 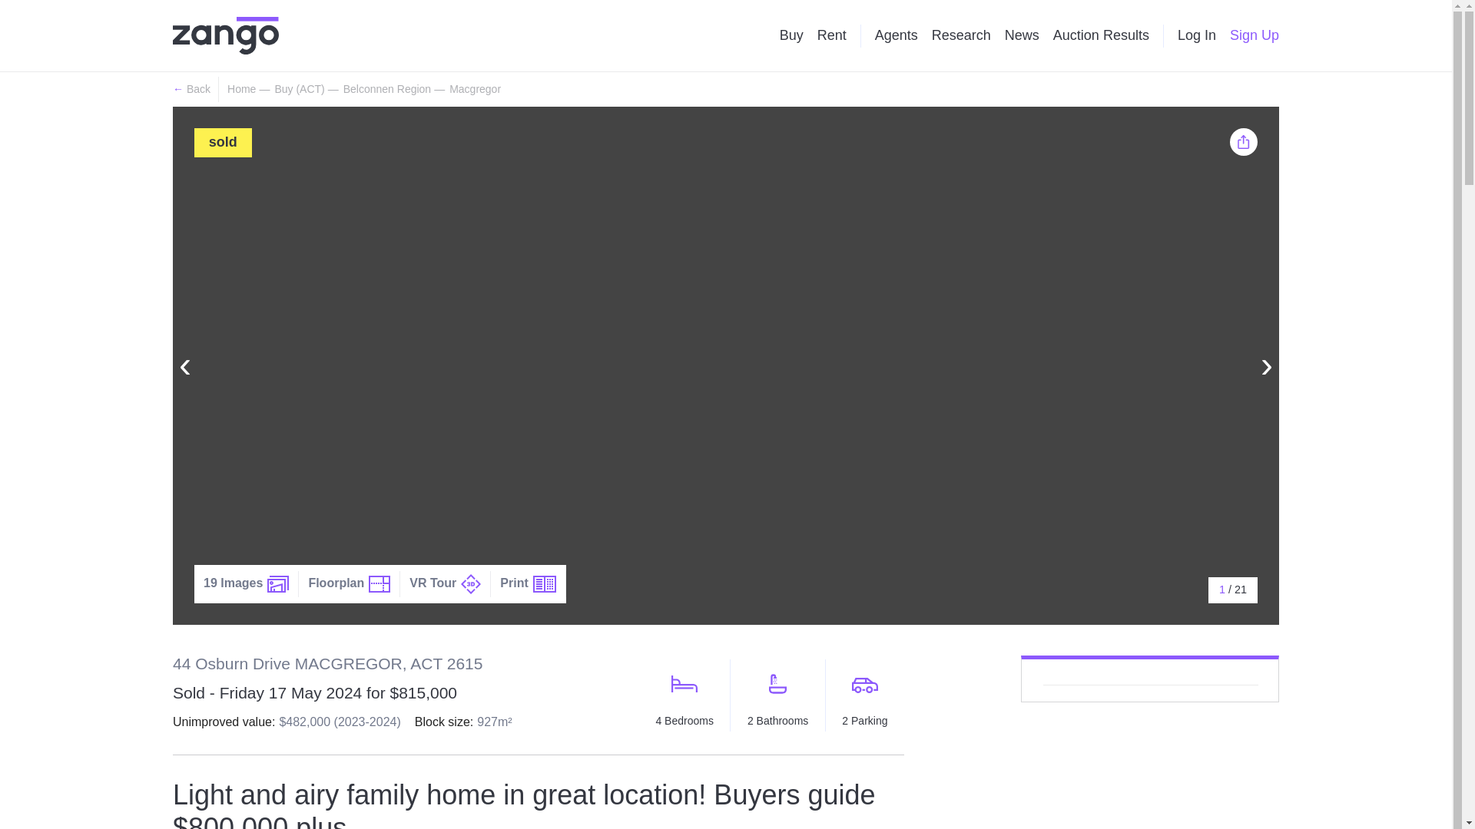 What do you see at coordinates (278, 583) in the screenshot?
I see `Property images icon` at bounding box center [278, 583].